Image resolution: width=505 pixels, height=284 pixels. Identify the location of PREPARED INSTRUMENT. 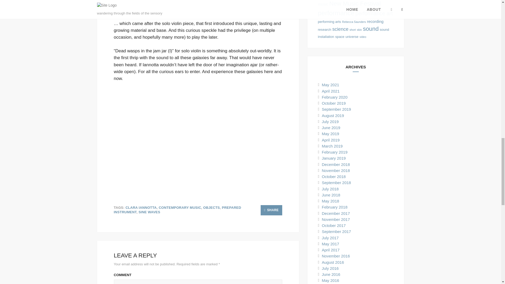
(177, 210).